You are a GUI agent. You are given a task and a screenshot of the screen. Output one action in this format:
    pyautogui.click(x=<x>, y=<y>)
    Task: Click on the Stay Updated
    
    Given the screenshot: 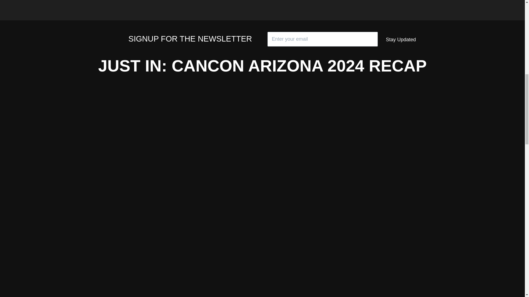 What is the action you would take?
    pyautogui.click(x=401, y=40)
    